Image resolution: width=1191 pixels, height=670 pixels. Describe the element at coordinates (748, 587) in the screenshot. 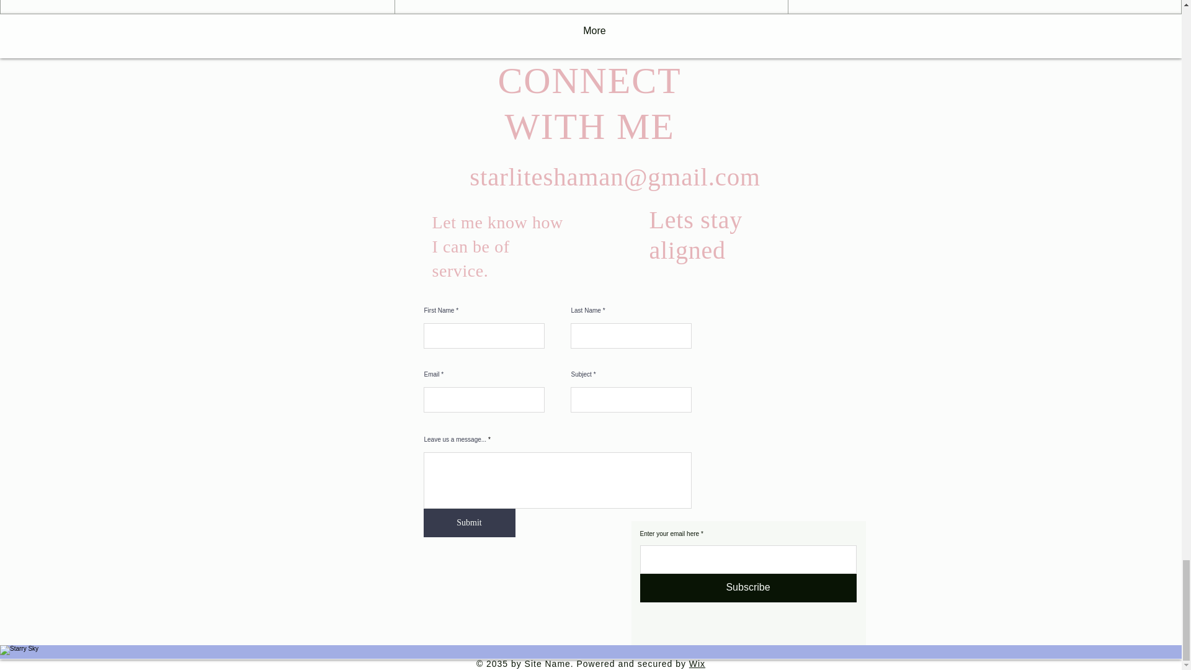

I see `Subscribe` at that location.